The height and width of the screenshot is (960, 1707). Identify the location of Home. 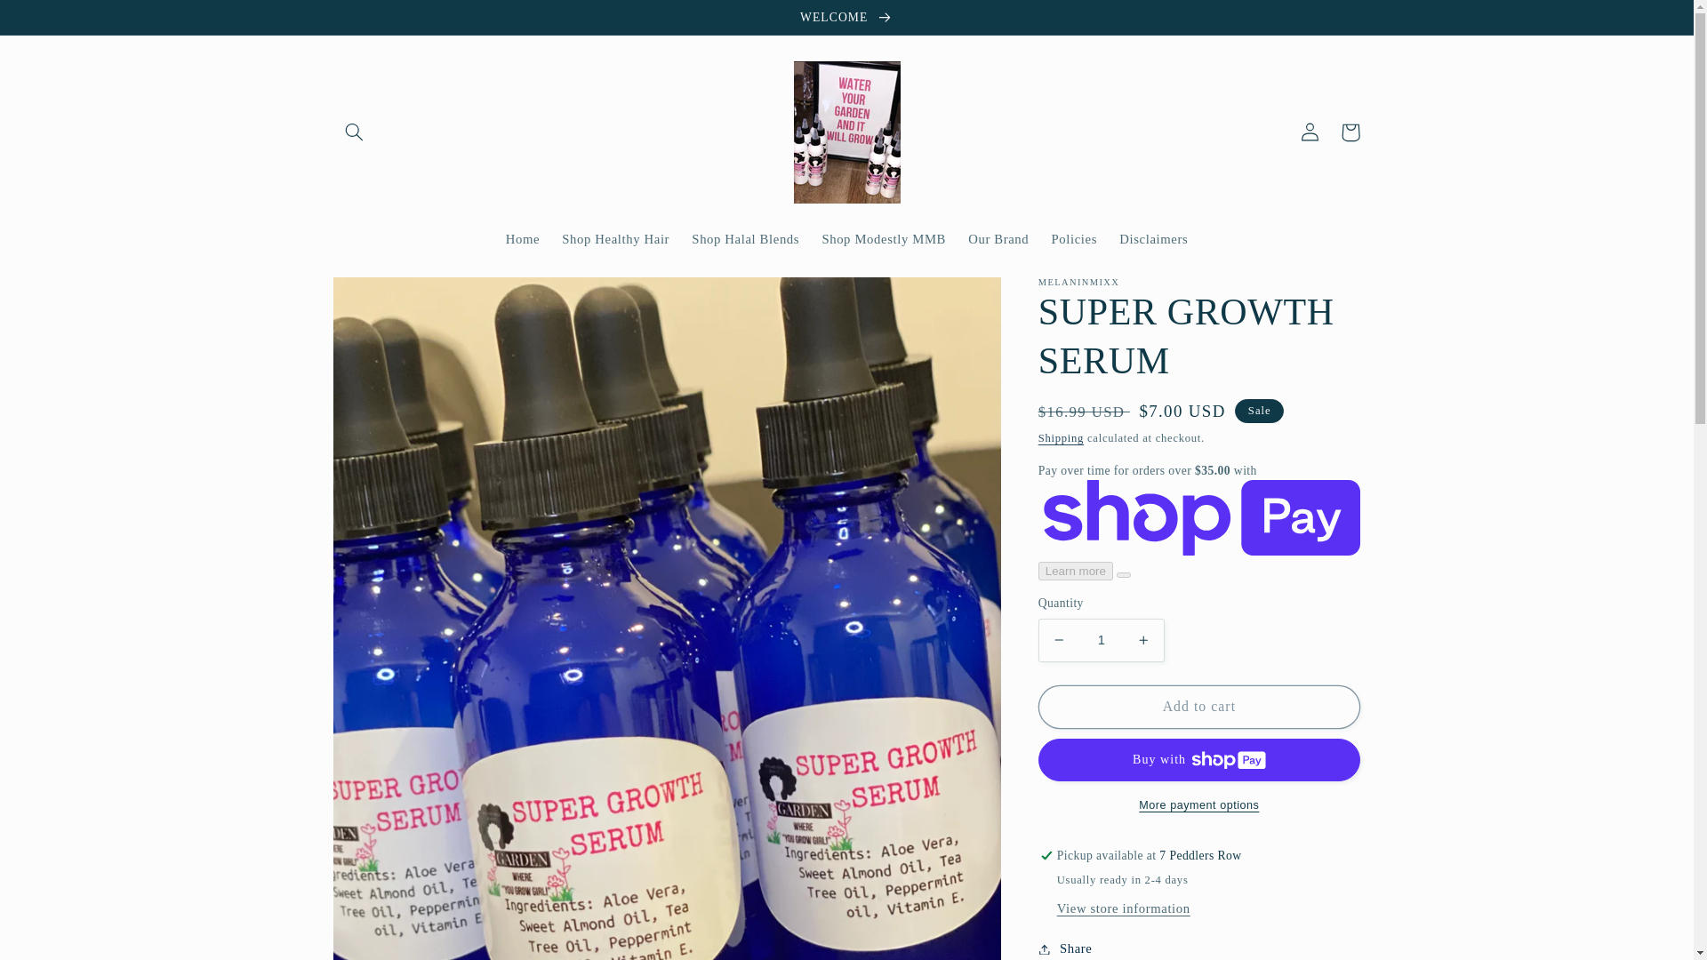
(523, 240).